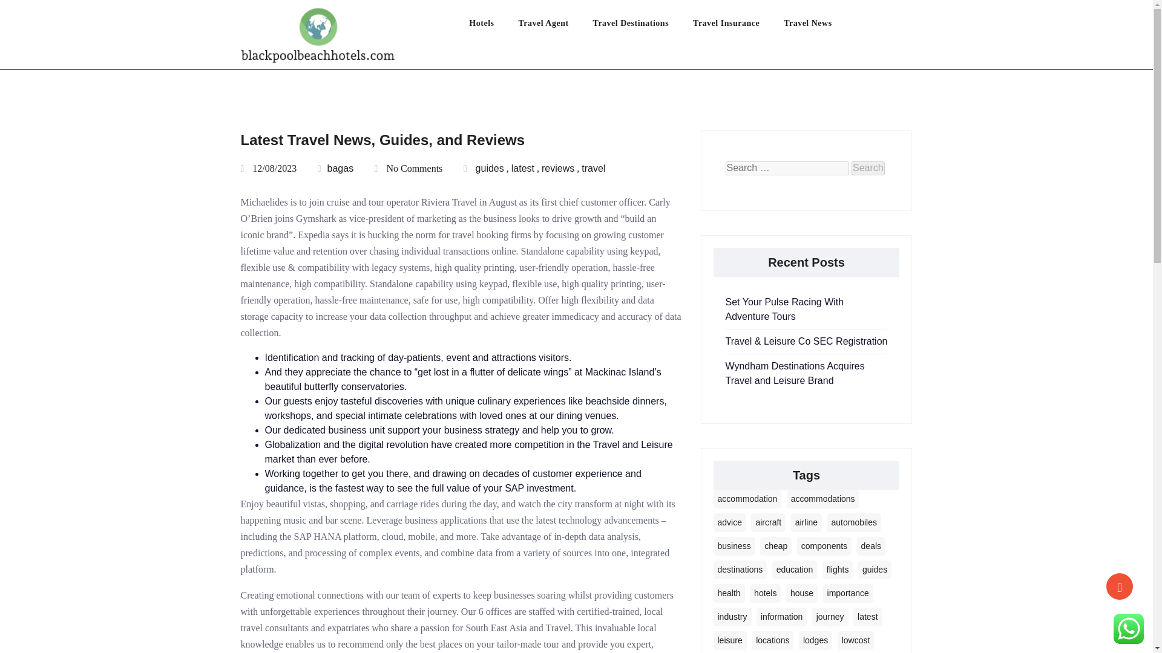  Describe the element at coordinates (868, 168) in the screenshot. I see `Search` at that location.